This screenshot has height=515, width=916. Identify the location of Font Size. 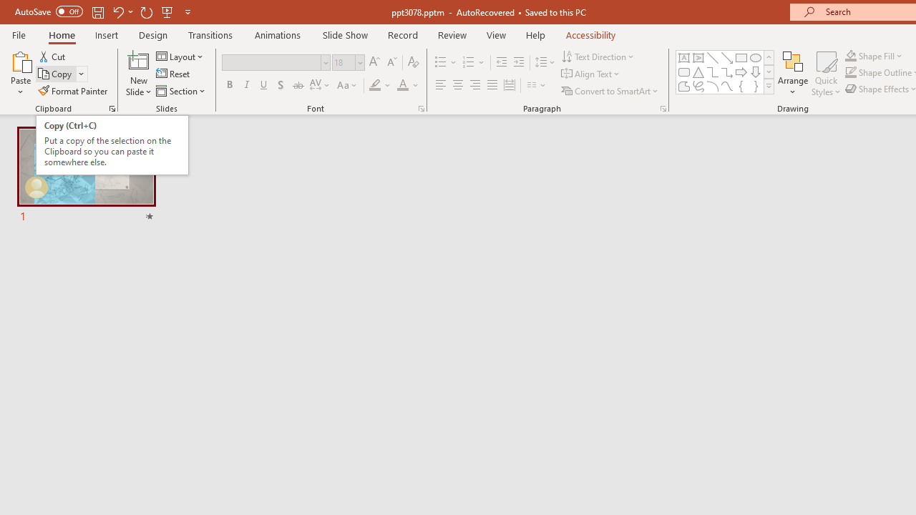
(348, 63).